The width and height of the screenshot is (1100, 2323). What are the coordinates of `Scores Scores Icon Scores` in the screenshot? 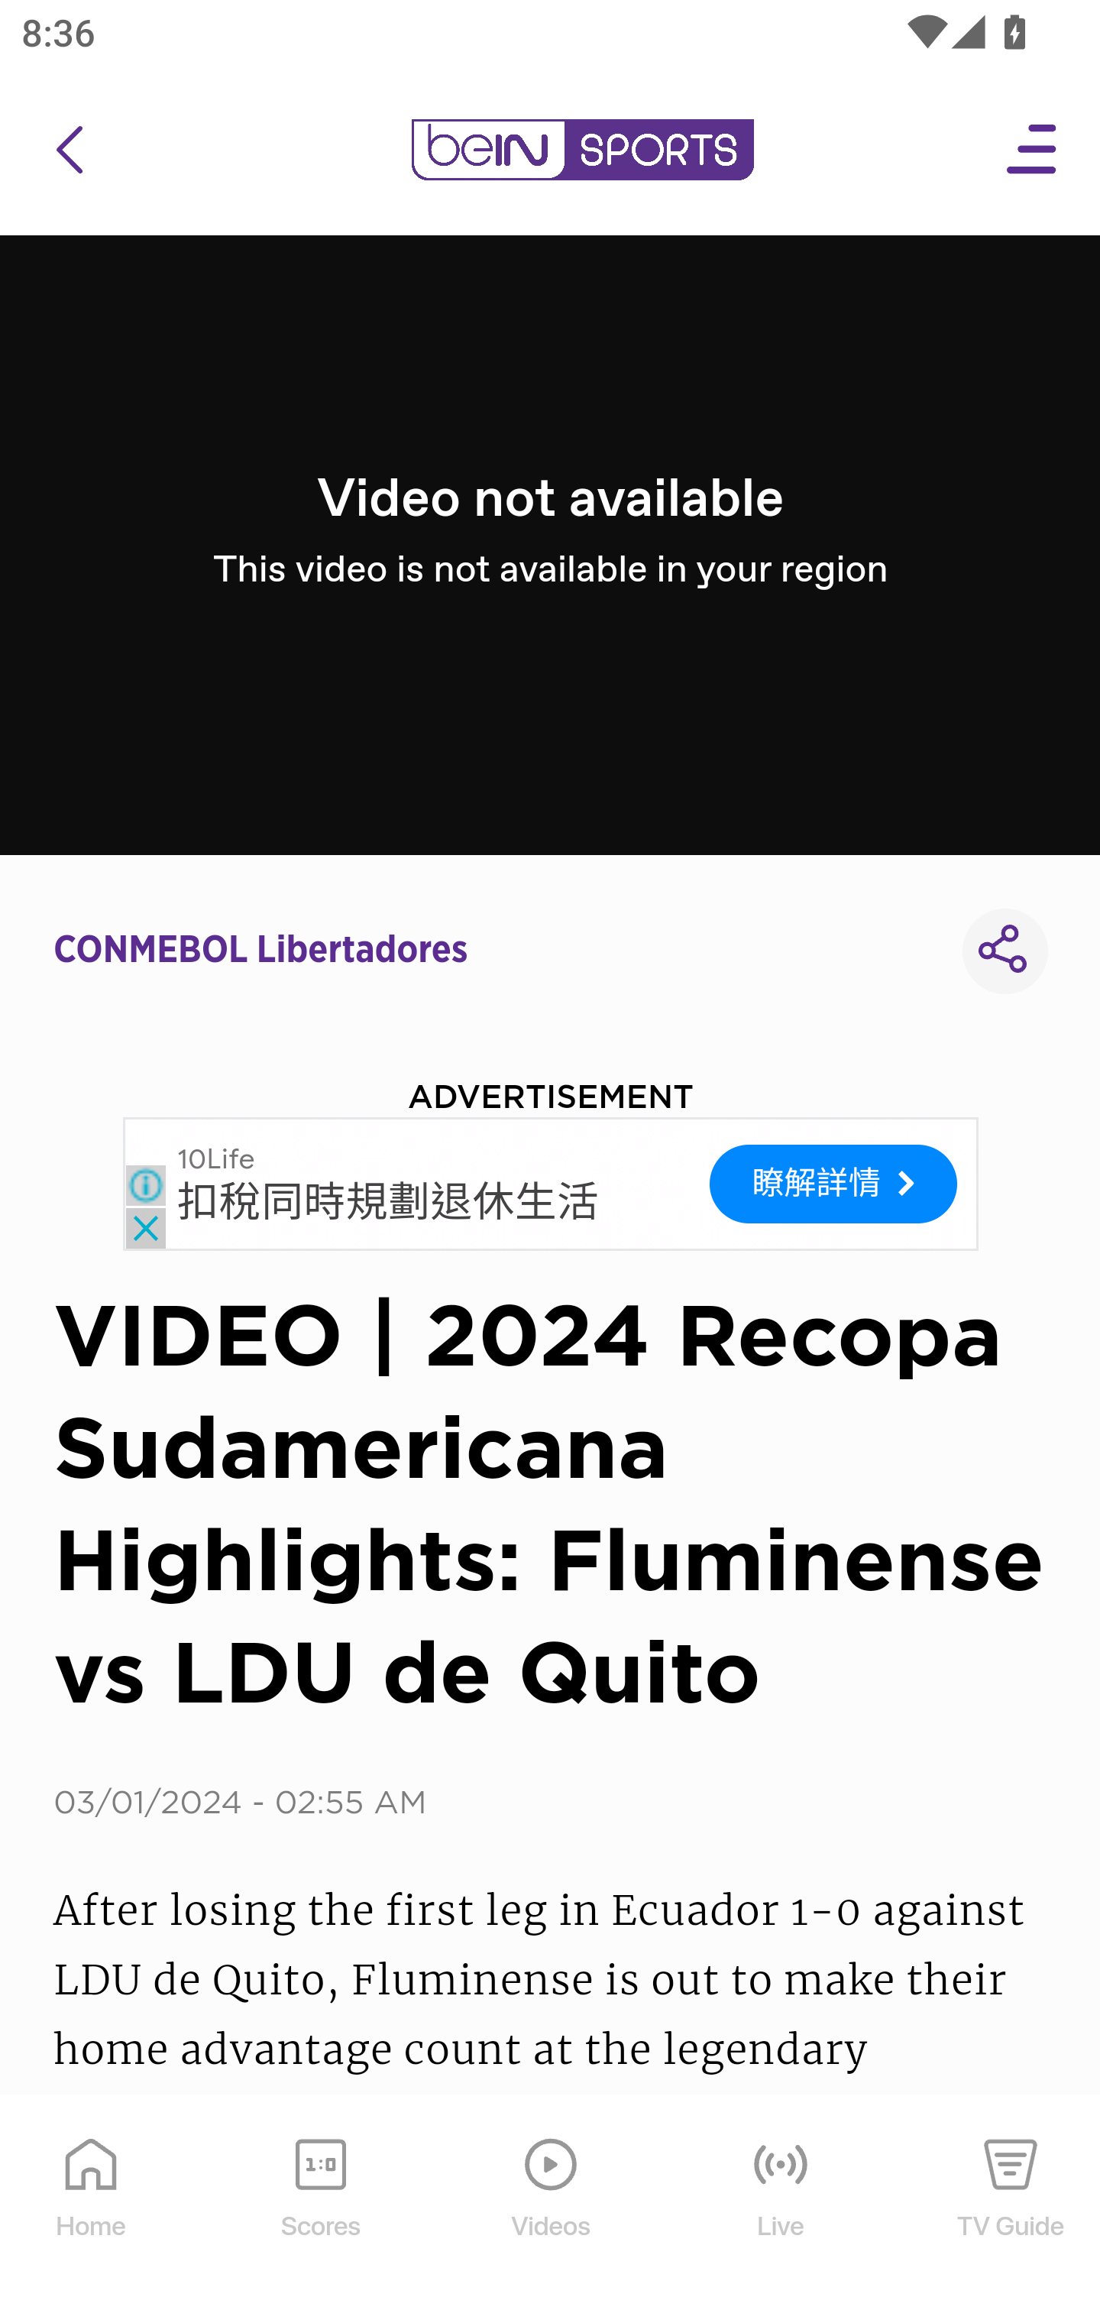 It's located at (320, 2210).